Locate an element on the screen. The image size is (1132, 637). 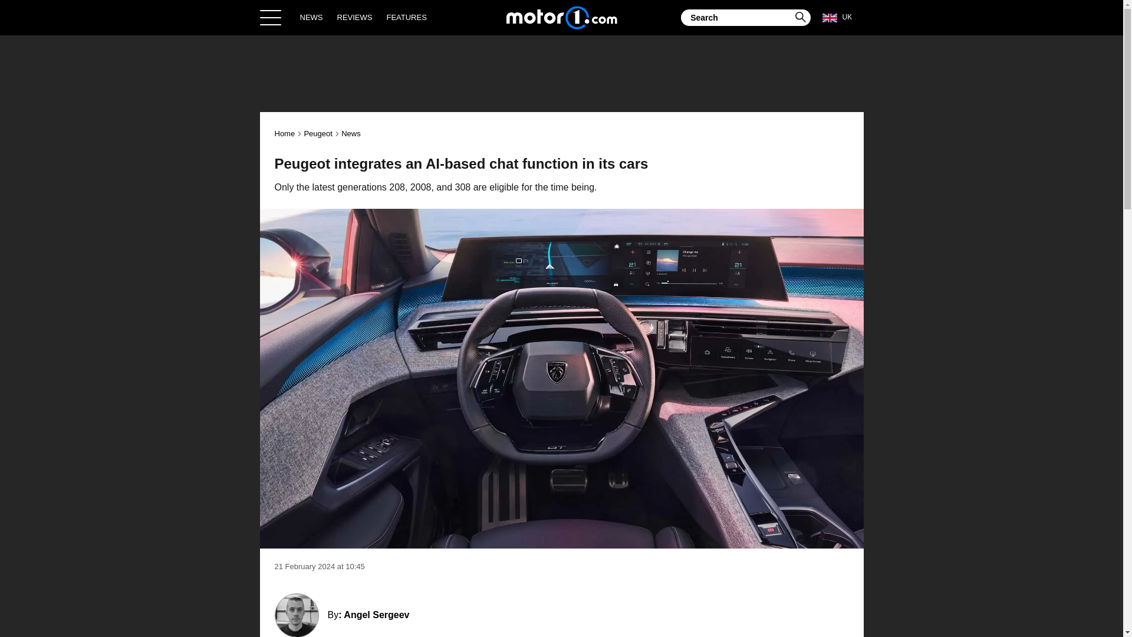
FEATURES is located at coordinates (406, 17).